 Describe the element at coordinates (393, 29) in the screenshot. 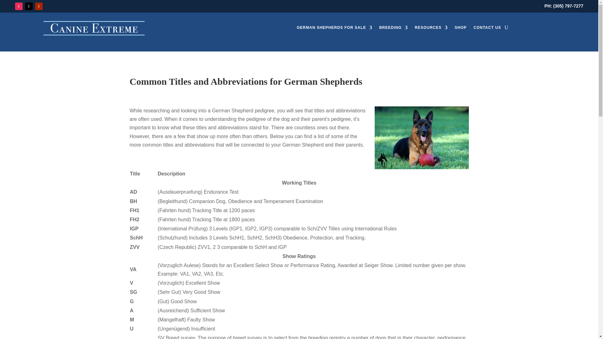

I see `BREEDING` at that location.